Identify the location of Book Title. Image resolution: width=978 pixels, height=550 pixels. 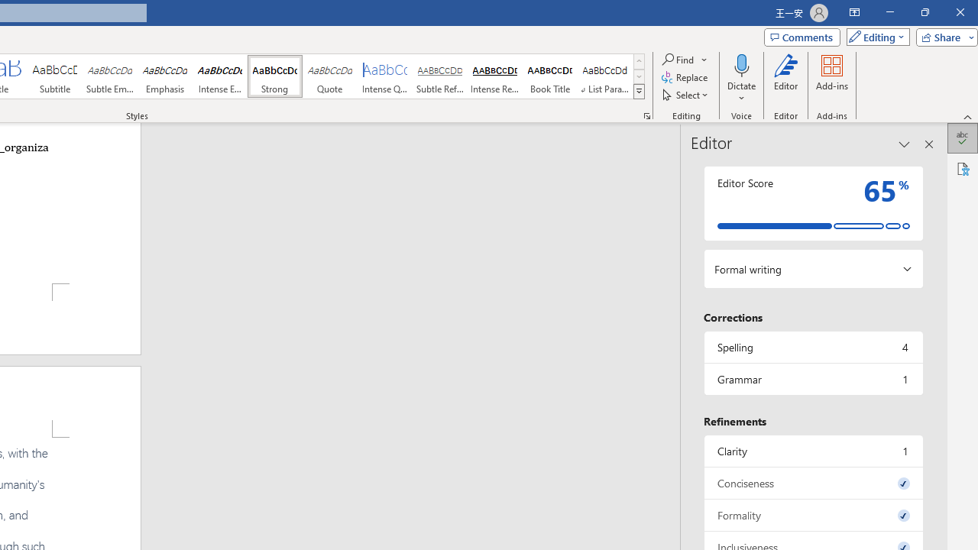
(550, 76).